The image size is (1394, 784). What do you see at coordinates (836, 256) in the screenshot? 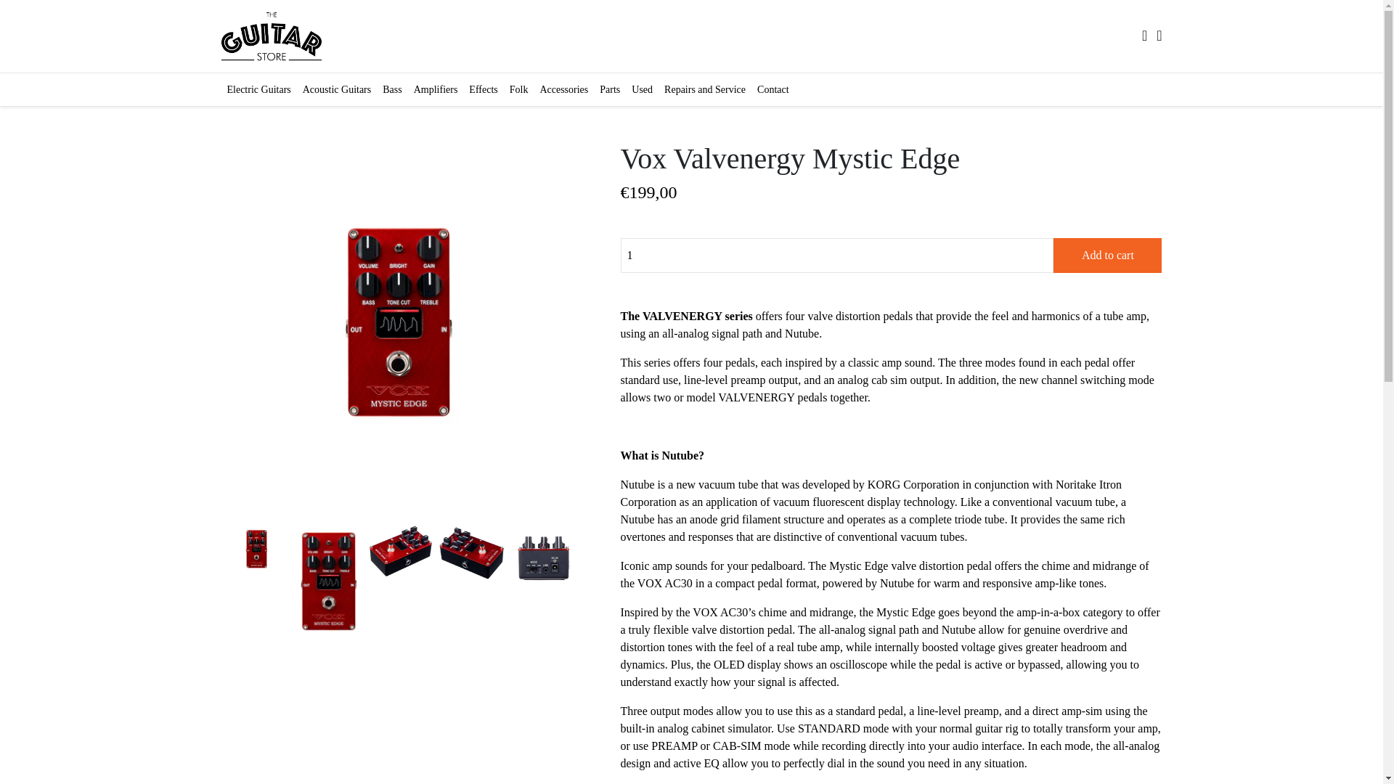
I see `1` at bounding box center [836, 256].